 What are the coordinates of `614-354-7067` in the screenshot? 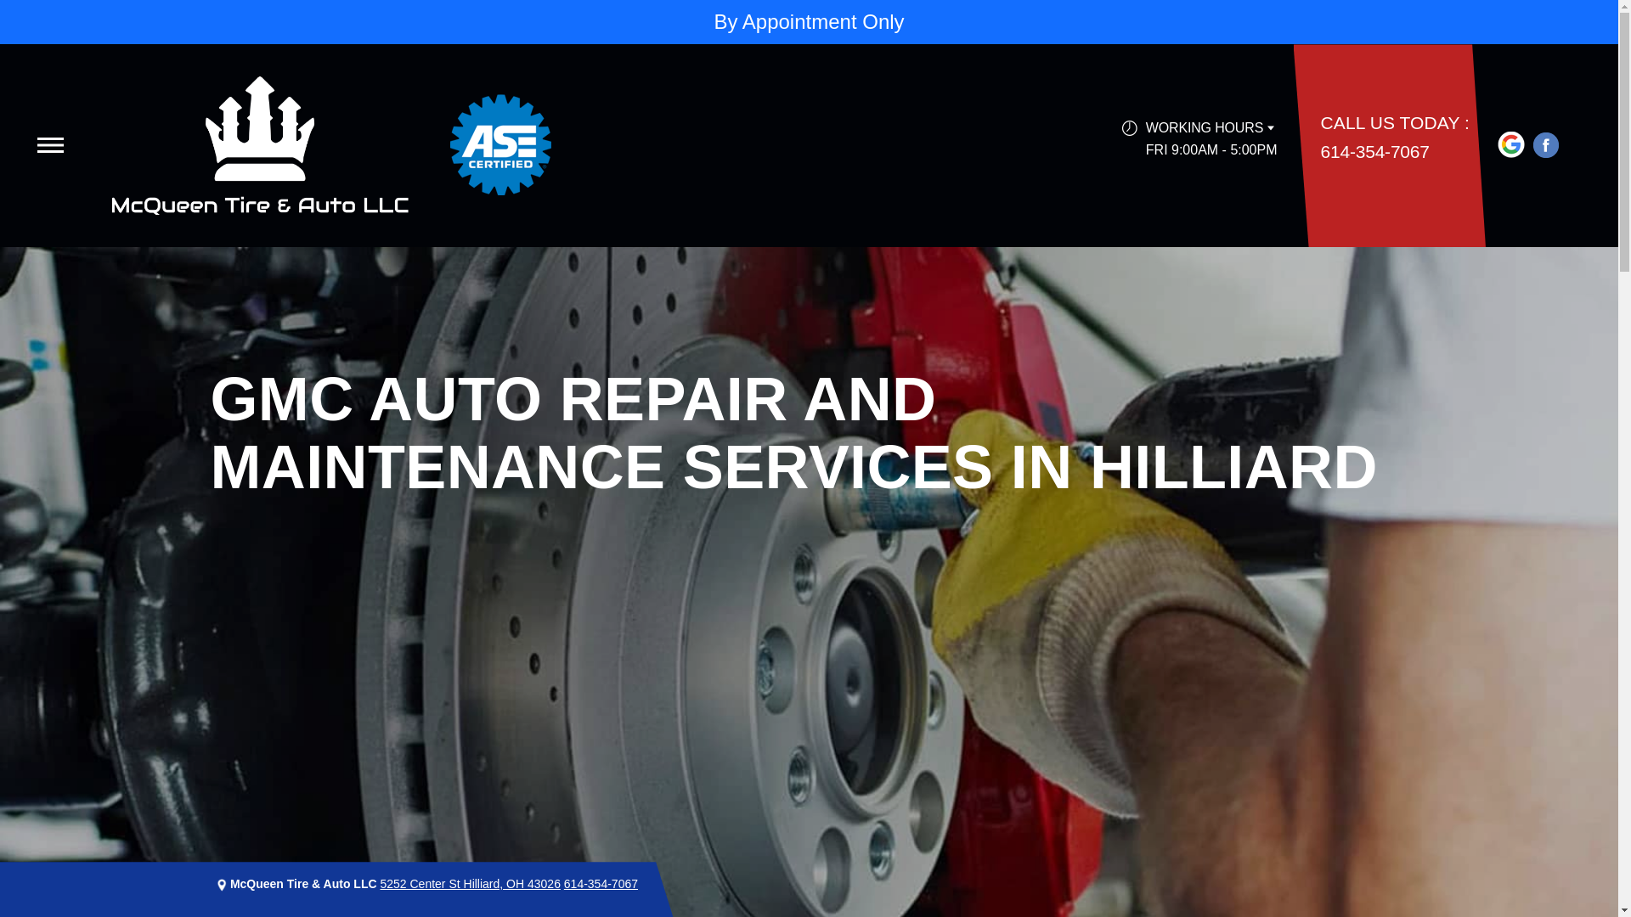 It's located at (601, 883).